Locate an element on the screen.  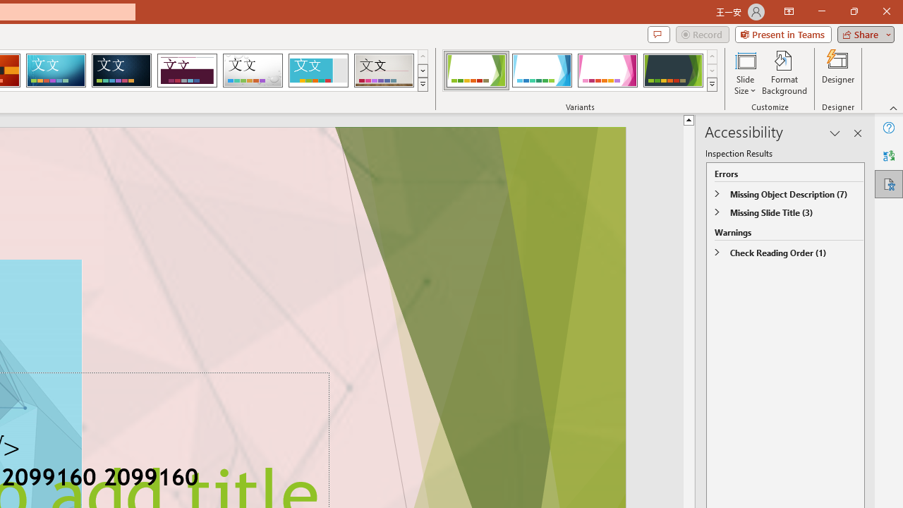
AutomationID: ThemeVariantsGallery is located at coordinates (580, 71).